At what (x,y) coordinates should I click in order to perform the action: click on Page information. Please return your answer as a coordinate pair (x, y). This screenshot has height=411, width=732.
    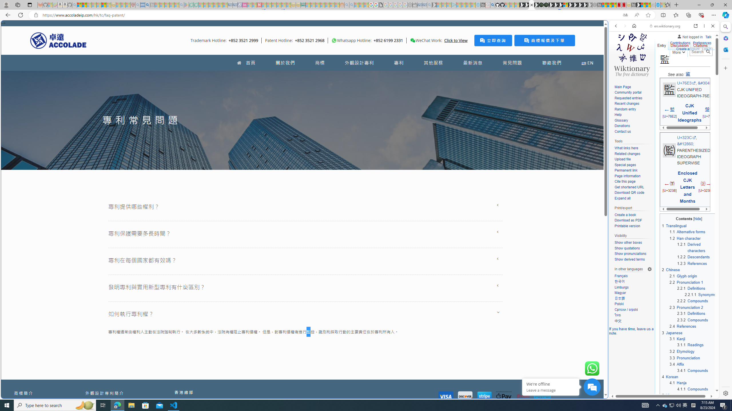
    Looking at the image, I should click on (627, 176).